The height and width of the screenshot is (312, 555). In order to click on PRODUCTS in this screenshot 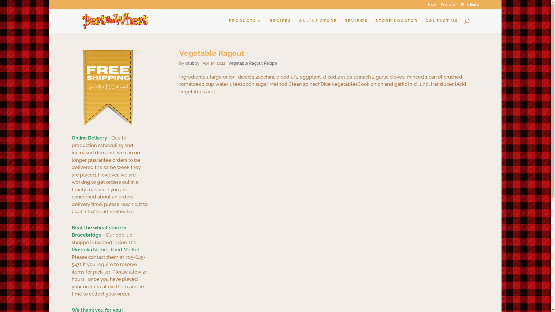, I will do `click(246, 26)`.